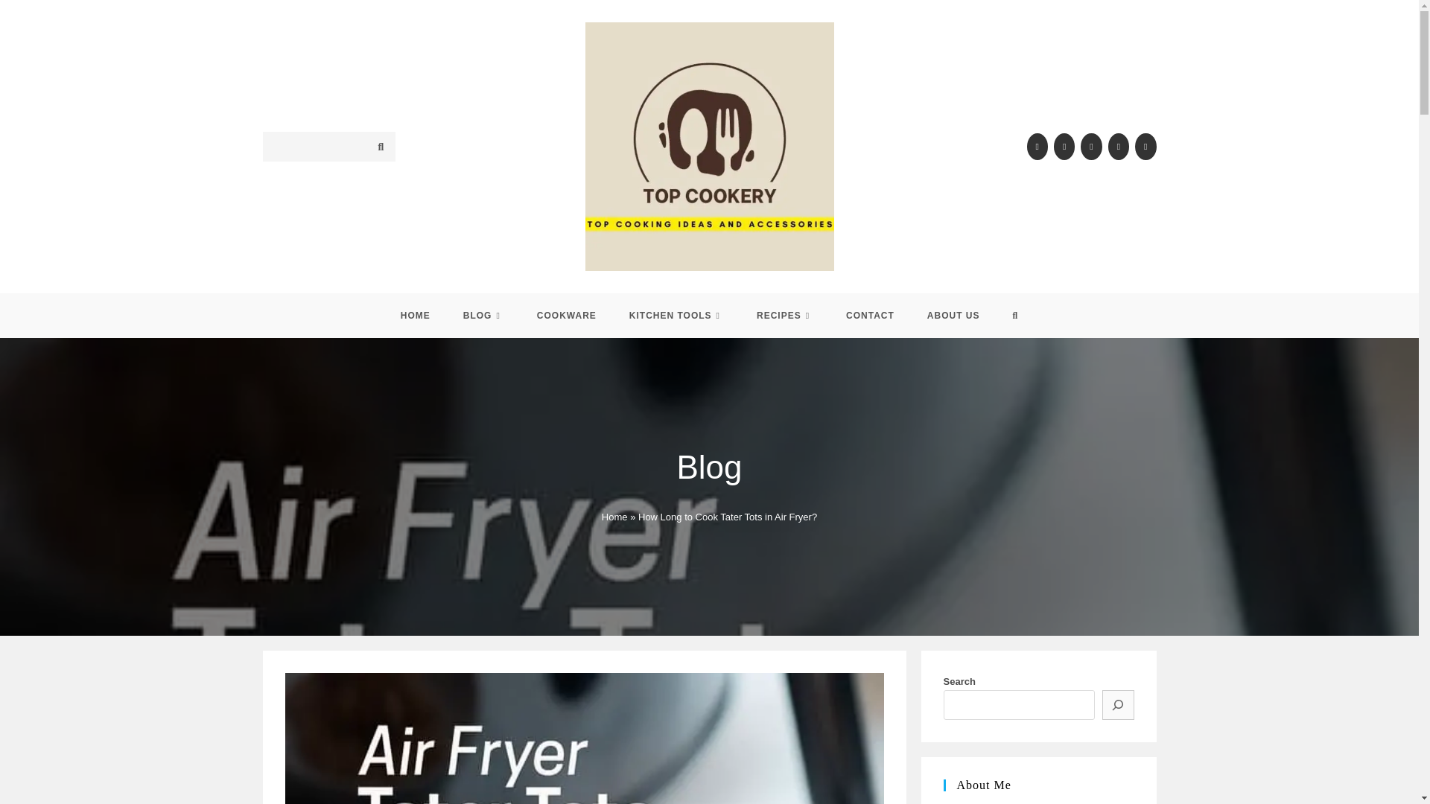  Describe the element at coordinates (566, 316) in the screenshot. I see `COOKWARE` at that location.